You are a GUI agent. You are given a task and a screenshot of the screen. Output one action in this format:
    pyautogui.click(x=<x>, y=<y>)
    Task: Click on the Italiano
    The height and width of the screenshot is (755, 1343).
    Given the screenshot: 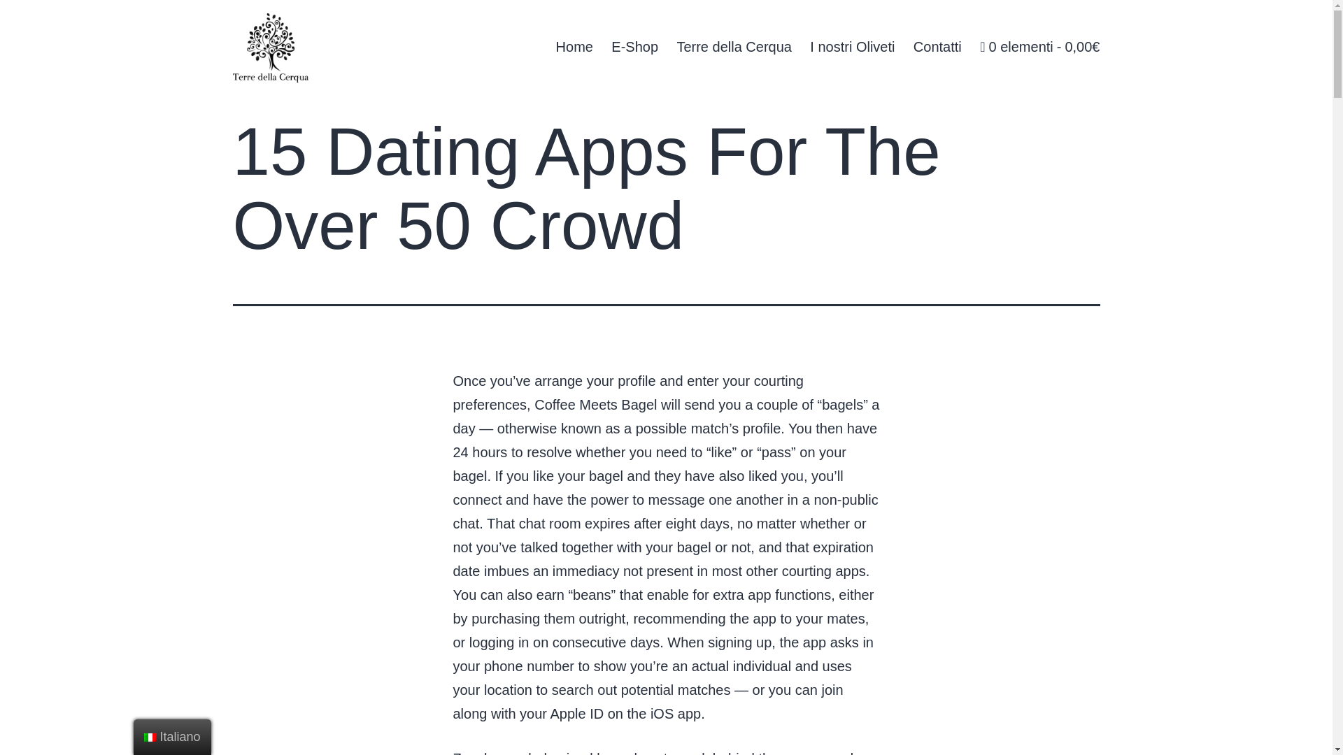 What is the action you would take?
    pyautogui.click(x=150, y=737)
    